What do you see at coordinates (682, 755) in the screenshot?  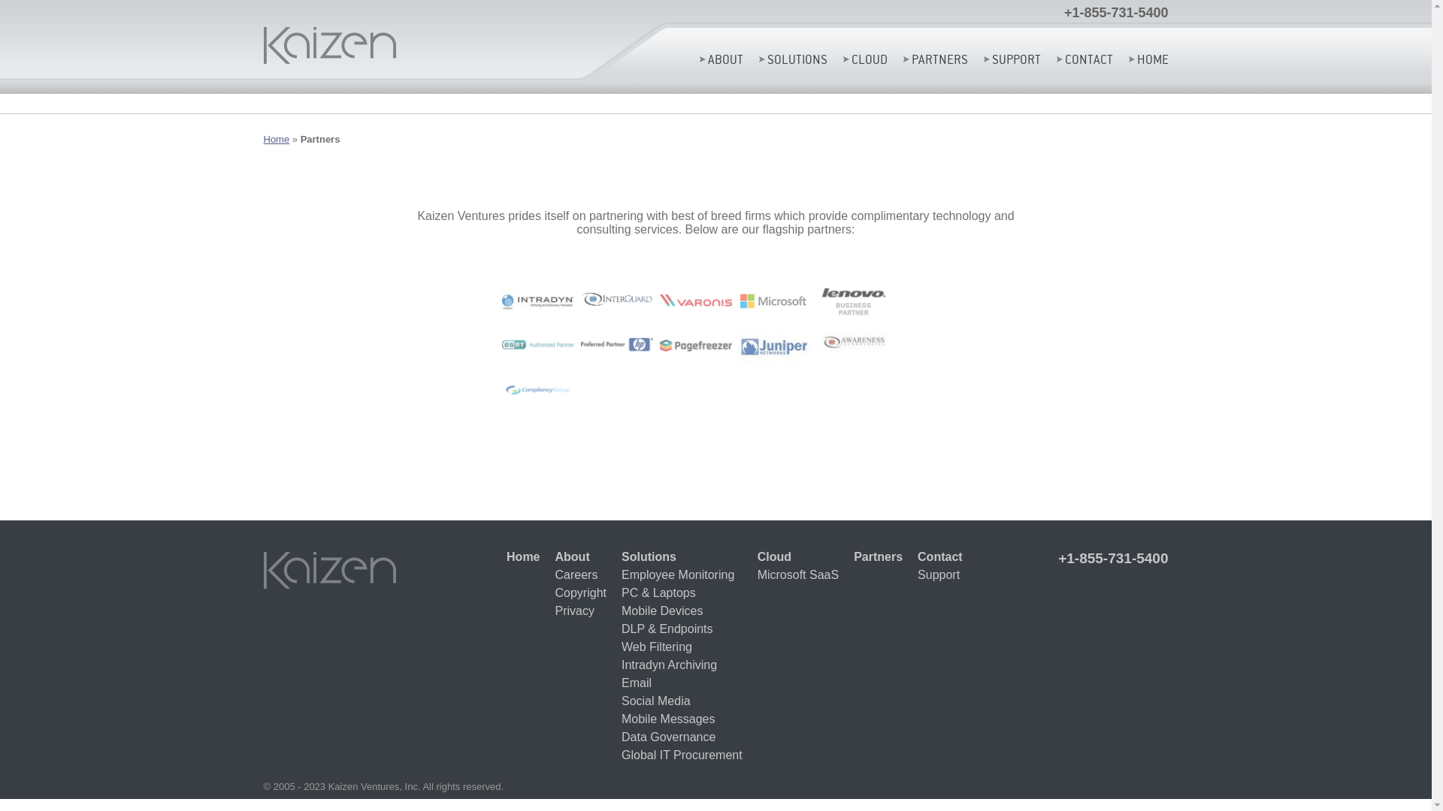 I see `Global IT Procurement` at bounding box center [682, 755].